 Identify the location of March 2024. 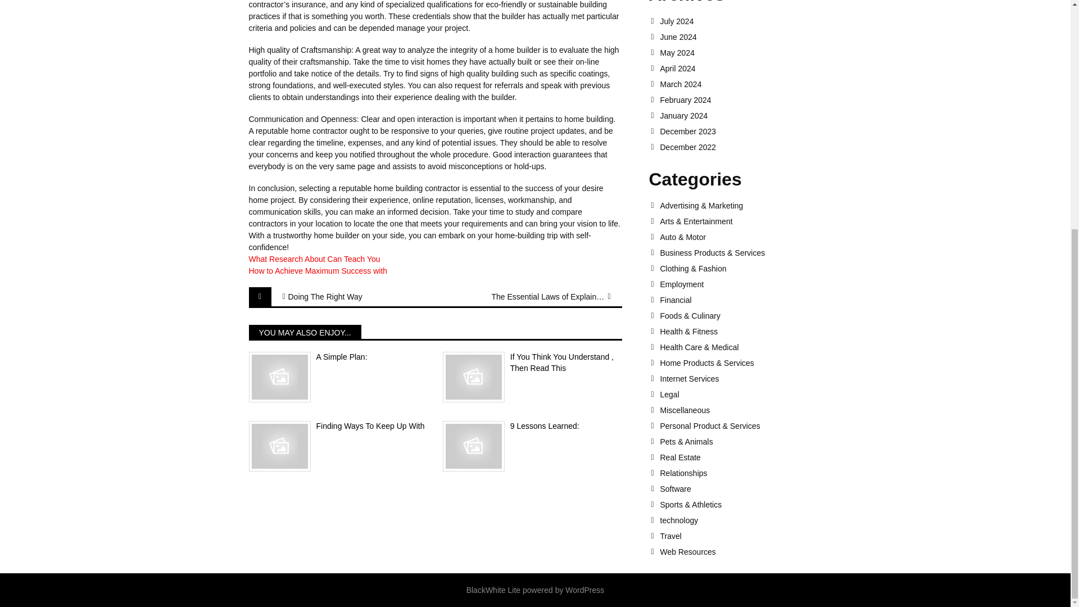
(740, 84).